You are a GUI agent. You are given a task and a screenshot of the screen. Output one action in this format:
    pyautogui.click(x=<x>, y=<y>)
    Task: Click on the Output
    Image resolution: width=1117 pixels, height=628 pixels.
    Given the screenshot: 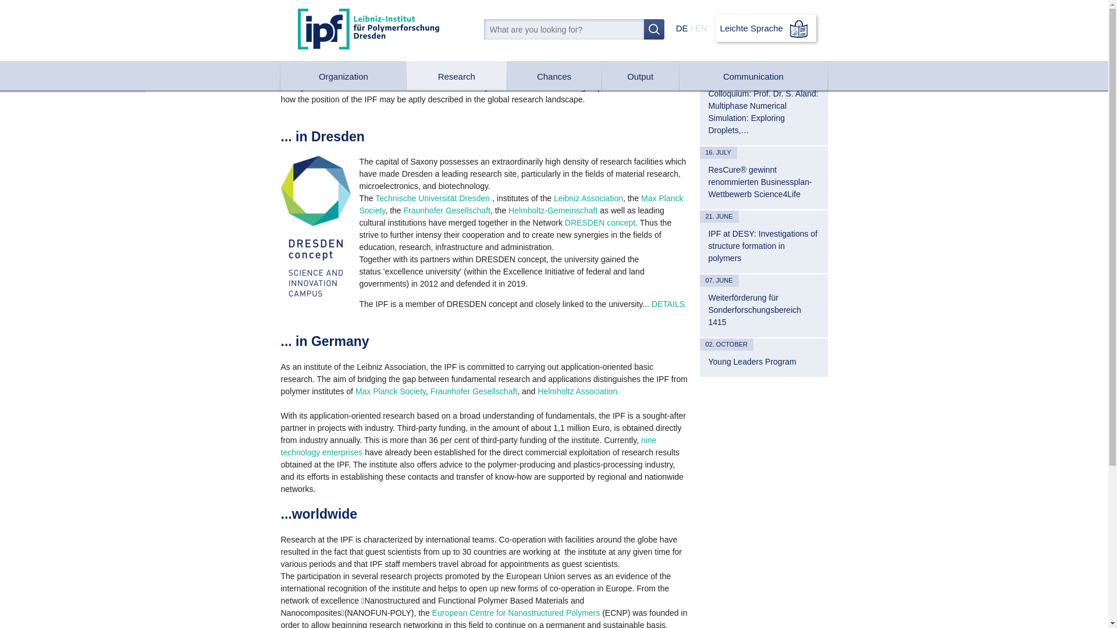 What is the action you would take?
    pyautogui.click(x=640, y=76)
    